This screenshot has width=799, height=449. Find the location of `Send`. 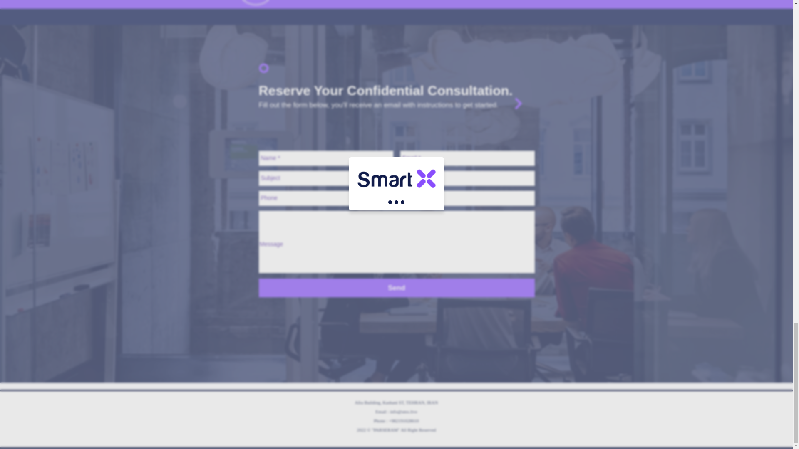

Send is located at coordinates (397, 288).